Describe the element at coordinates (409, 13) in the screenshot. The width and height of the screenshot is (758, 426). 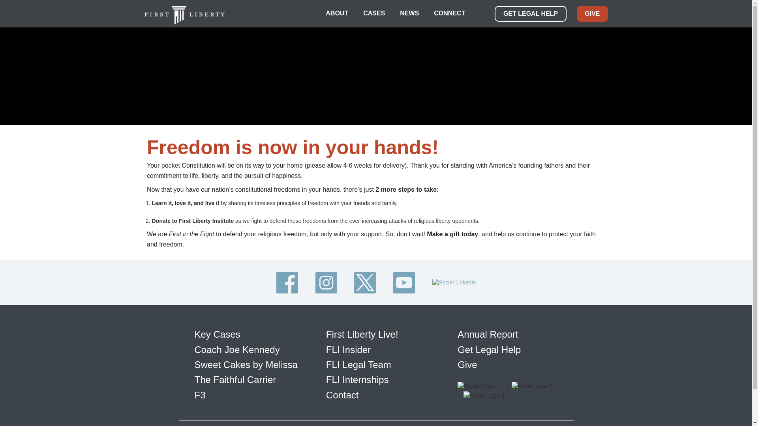
I see `NEWS` at that location.